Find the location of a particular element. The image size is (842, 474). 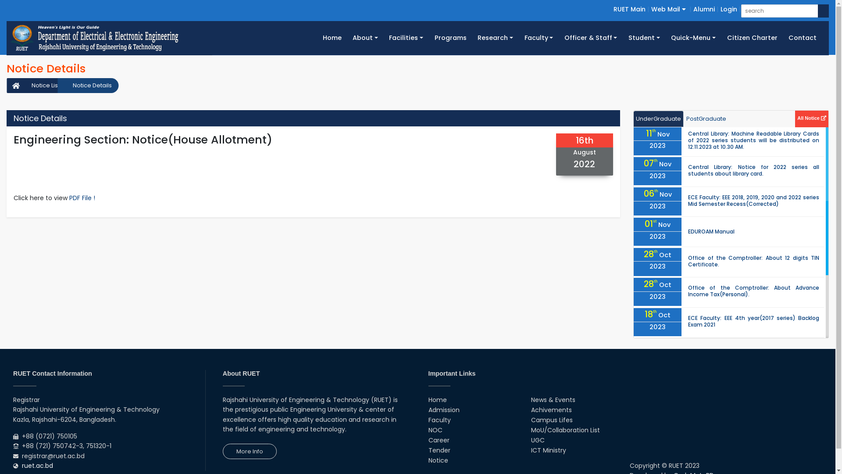

Faculty is located at coordinates (539, 38).